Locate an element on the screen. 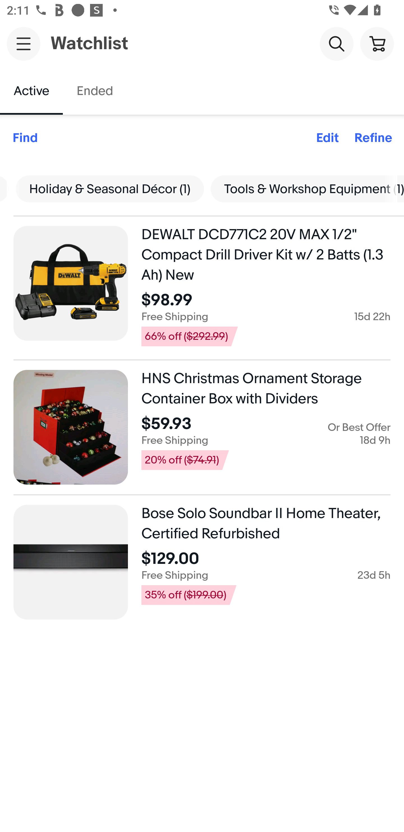 The image size is (404, 832). Refine Refine list is located at coordinates (373, 138).